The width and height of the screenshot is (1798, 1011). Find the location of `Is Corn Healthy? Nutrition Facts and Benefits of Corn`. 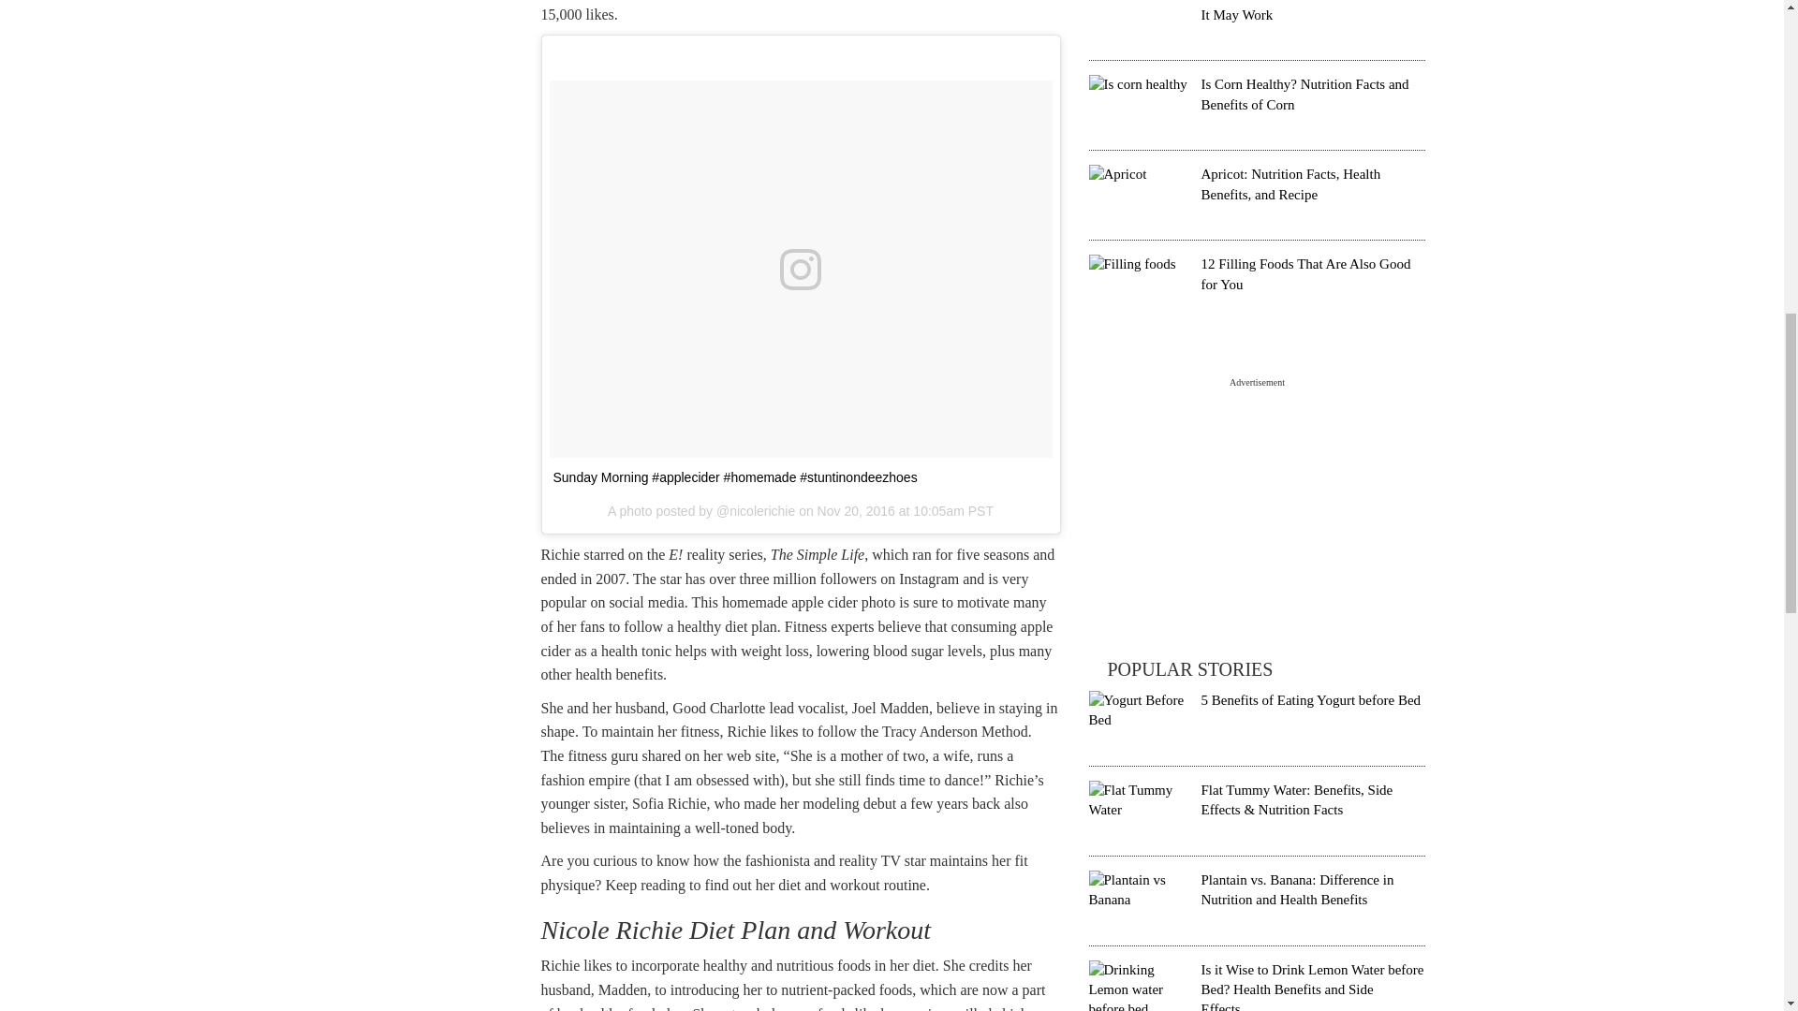

Is Corn Healthy? Nutrition Facts and Benefits of Corn is located at coordinates (1304, 94).